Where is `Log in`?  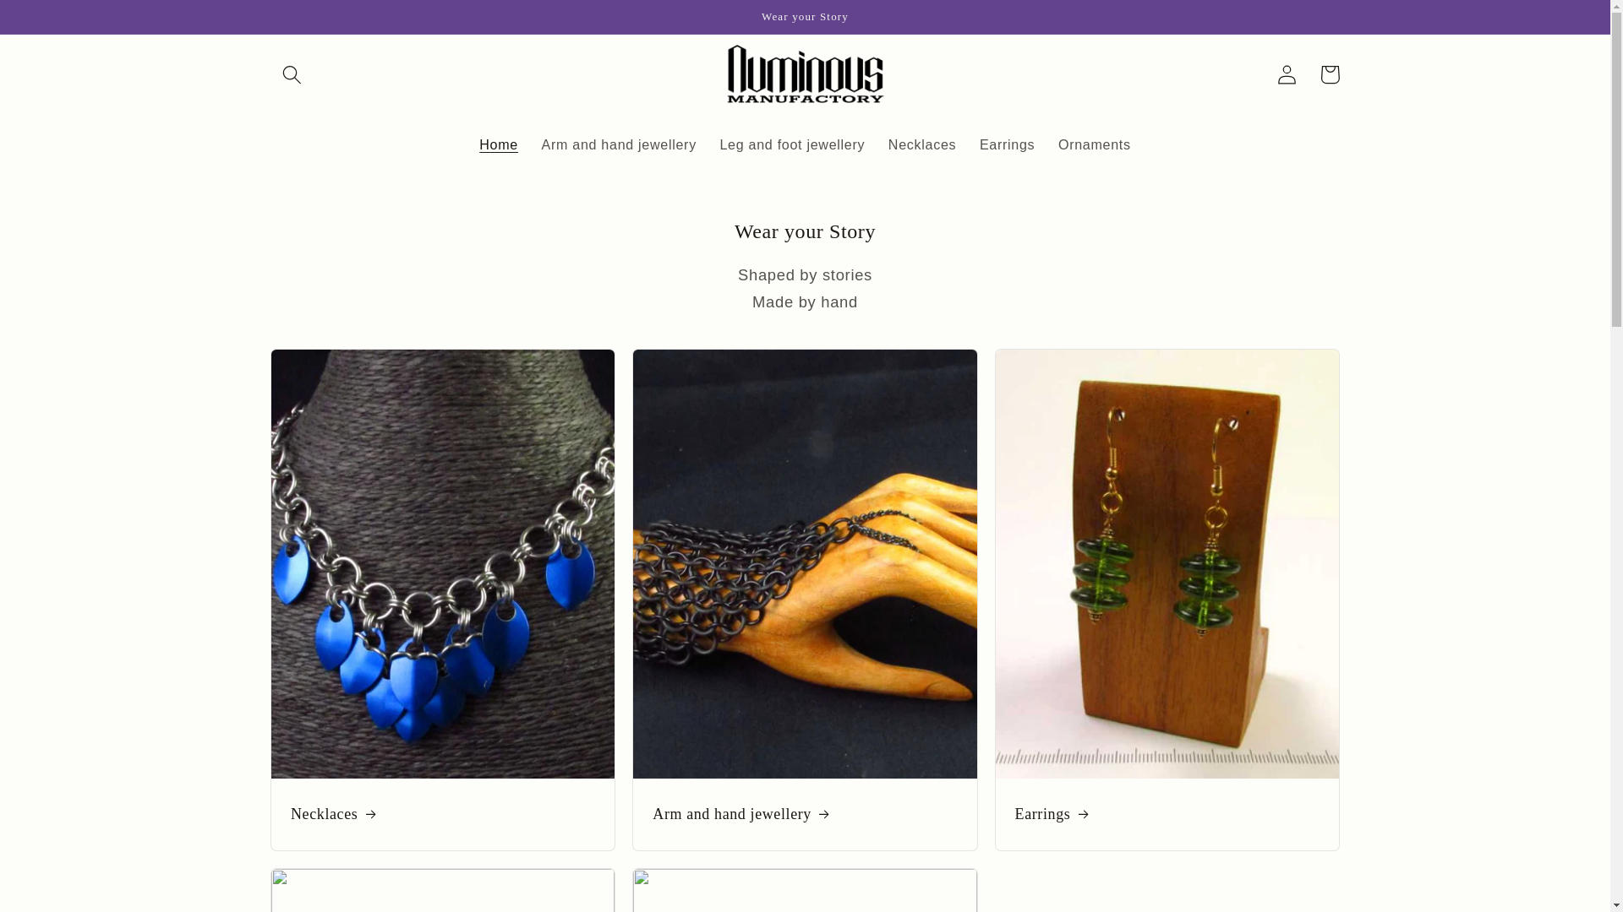
Log in is located at coordinates (1287, 74).